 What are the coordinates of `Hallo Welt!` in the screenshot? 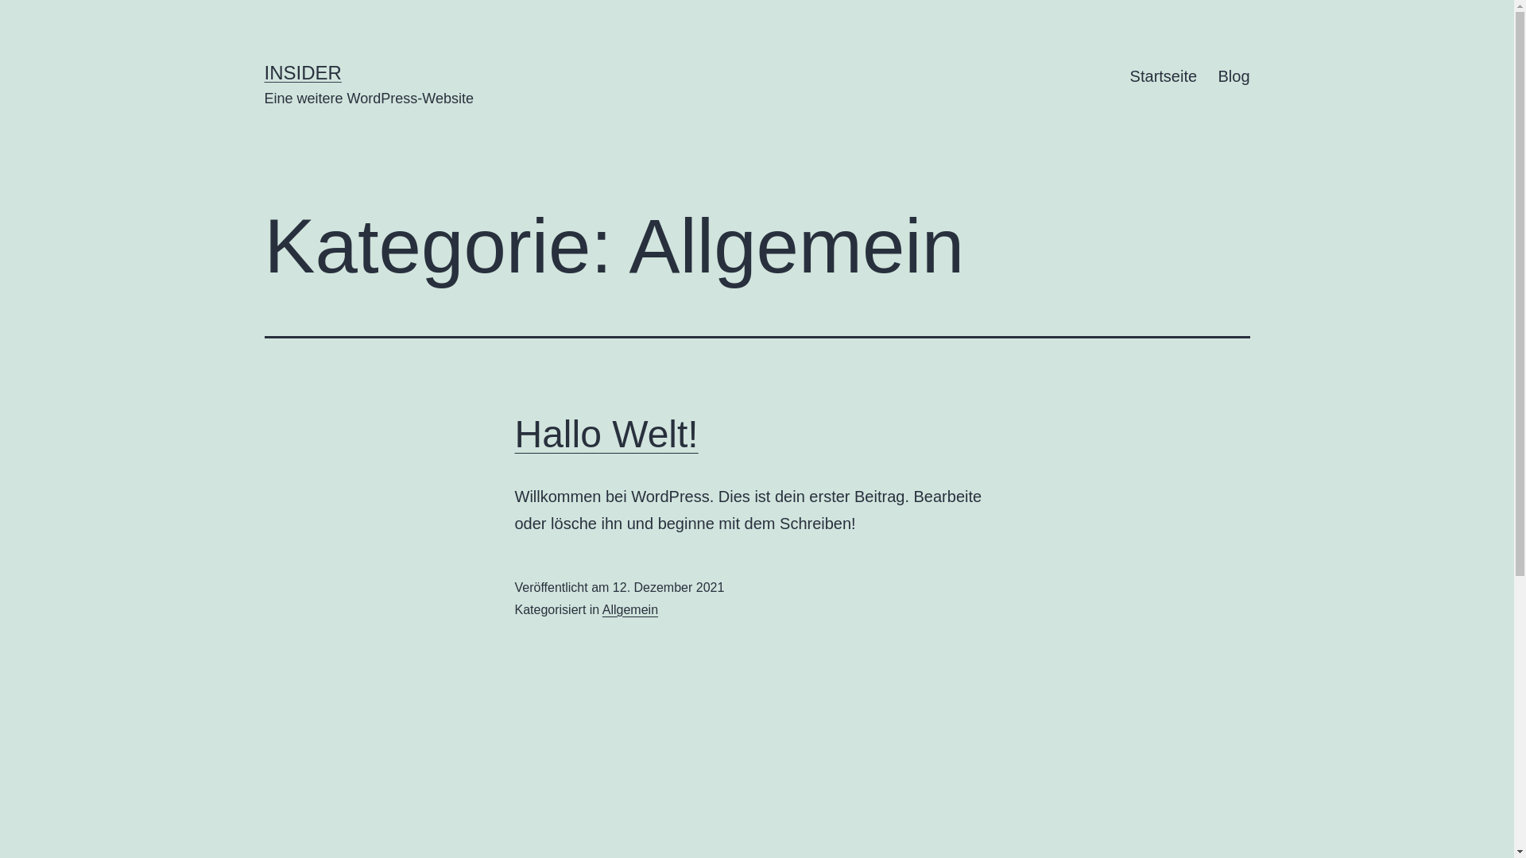 It's located at (607, 434).